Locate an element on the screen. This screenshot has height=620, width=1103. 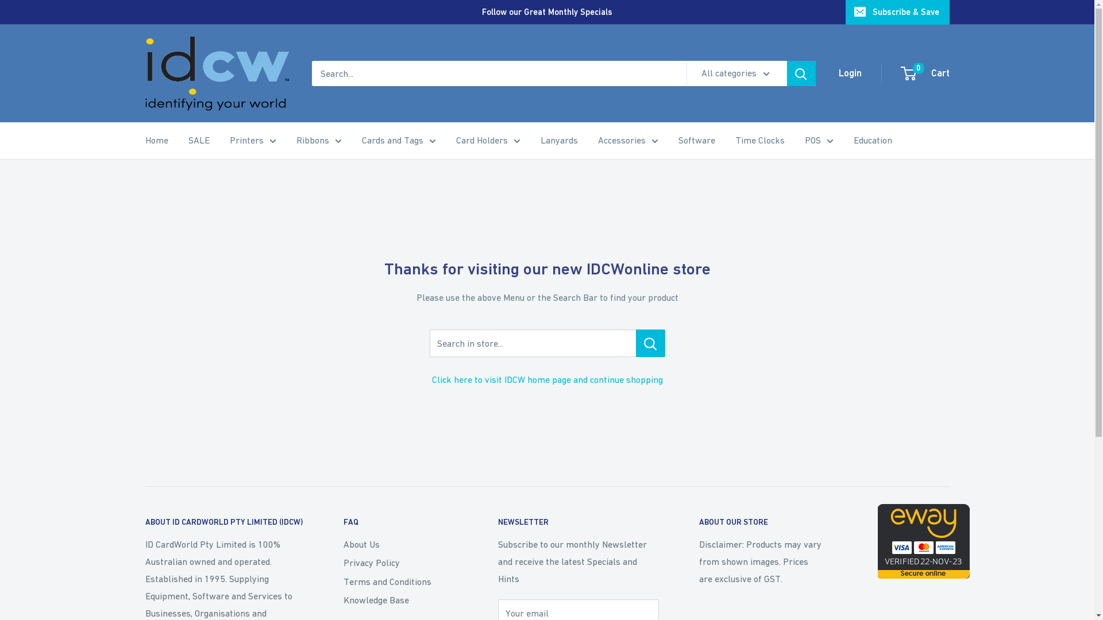
Accessories is located at coordinates (627, 141).